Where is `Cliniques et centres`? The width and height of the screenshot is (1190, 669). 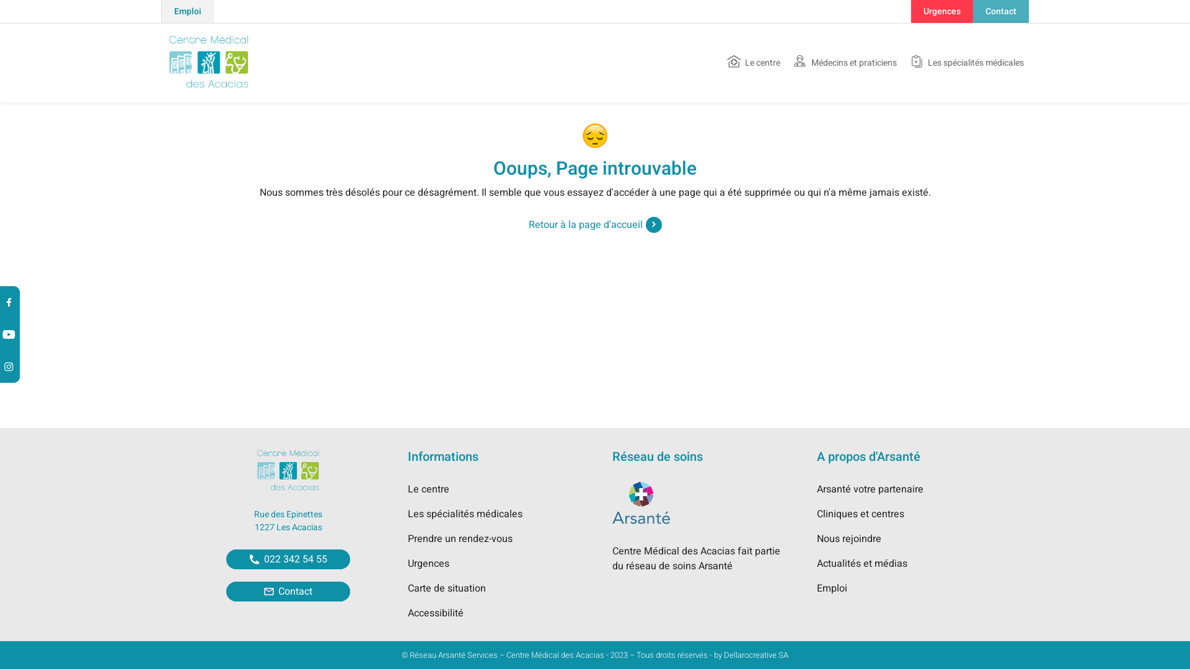
Cliniques et centres is located at coordinates (860, 514).